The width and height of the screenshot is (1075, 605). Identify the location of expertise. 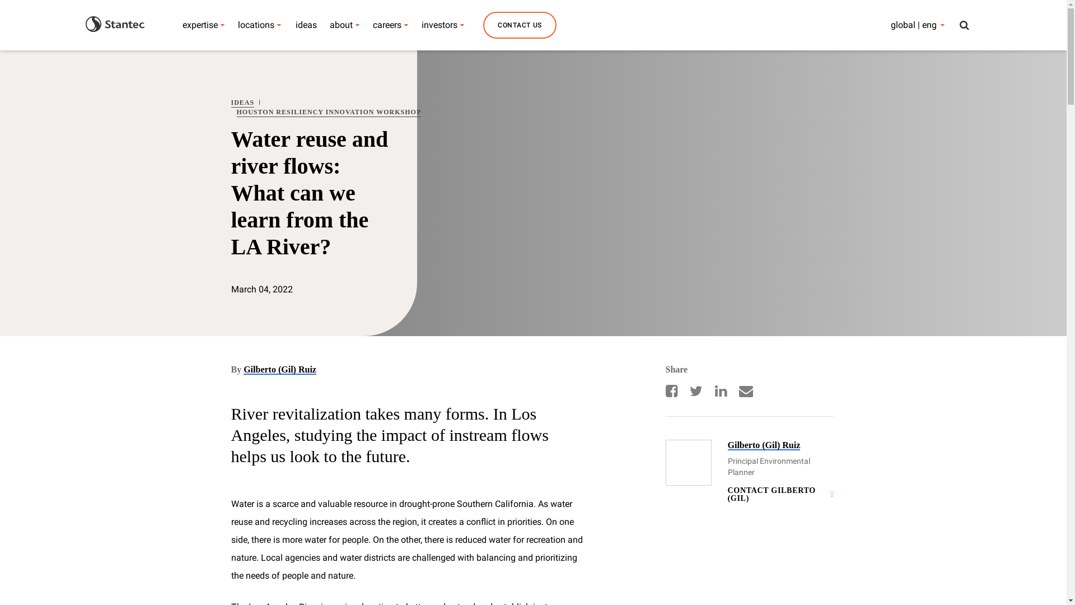
(200, 25).